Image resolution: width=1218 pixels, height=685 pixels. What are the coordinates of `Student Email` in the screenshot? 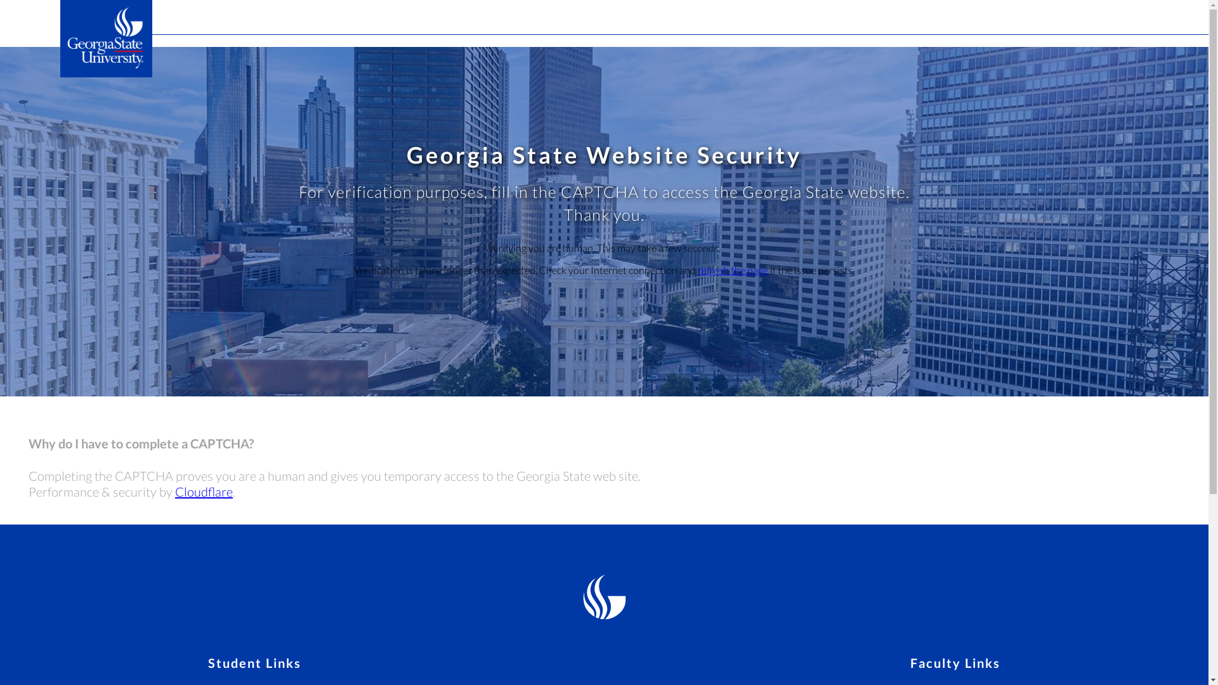 It's located at (246, 684).